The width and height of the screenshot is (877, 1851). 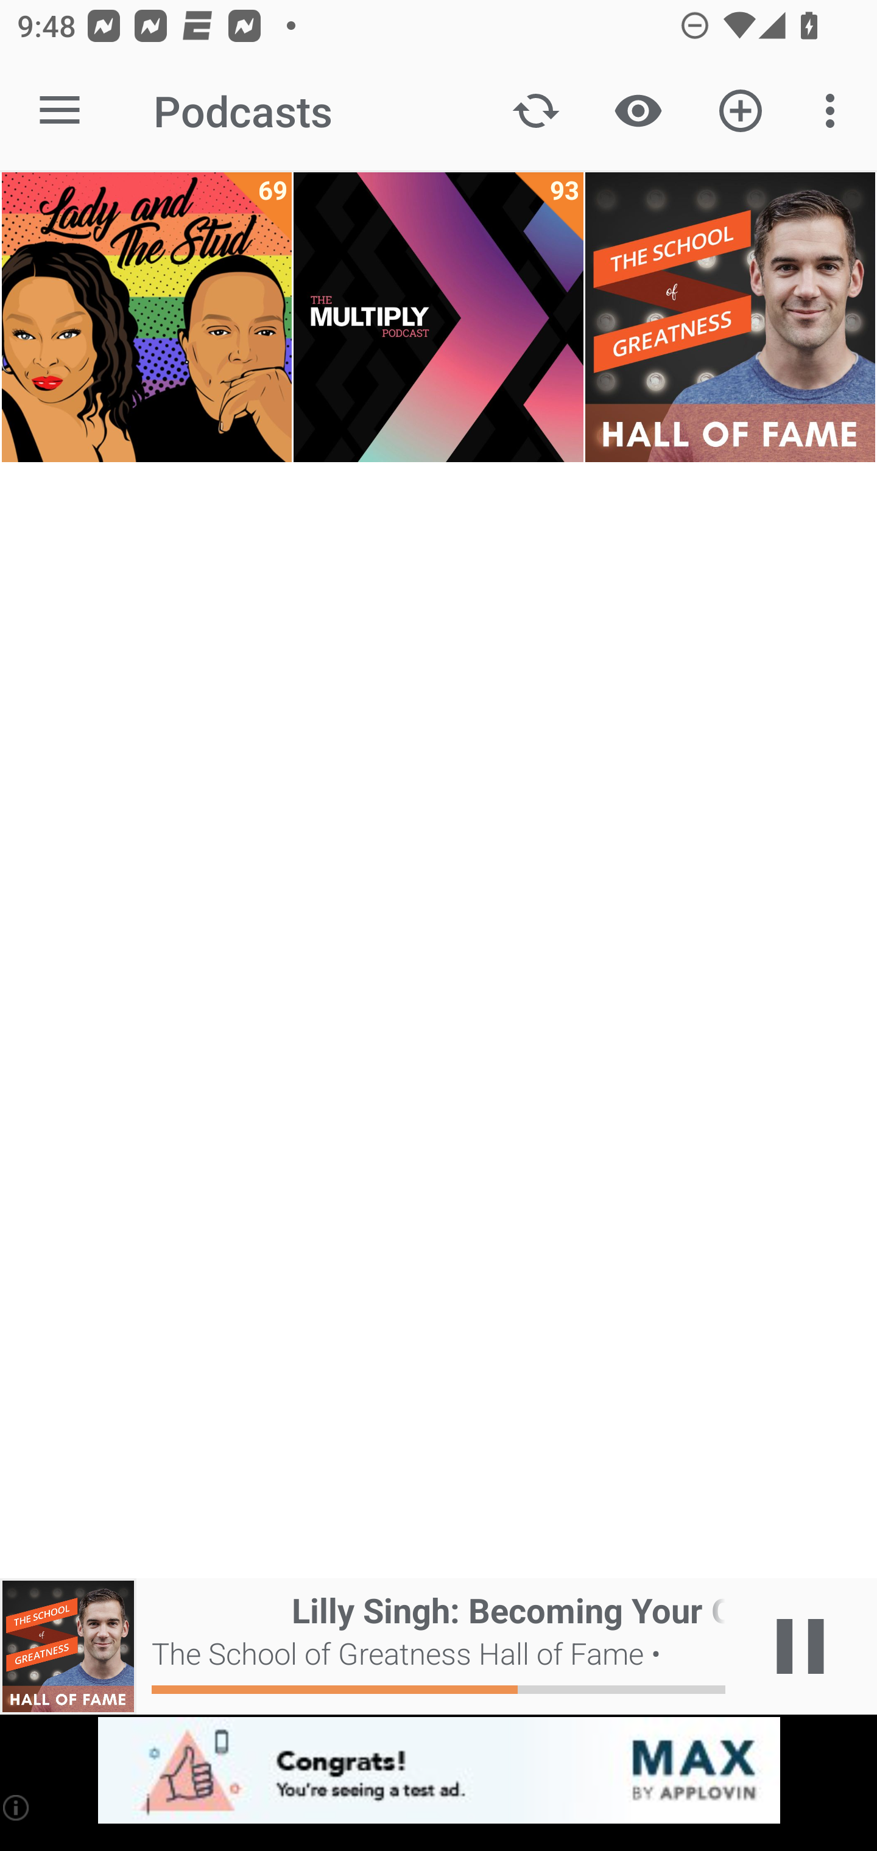 I want to click on (i), so click(x=17, y=1807).